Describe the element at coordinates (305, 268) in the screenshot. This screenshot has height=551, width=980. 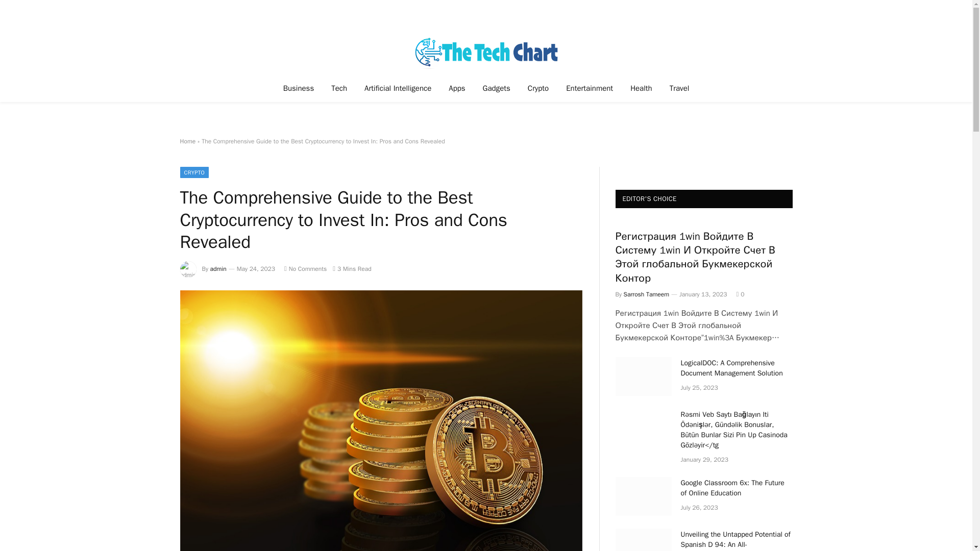
I see `No Comments` at that location.